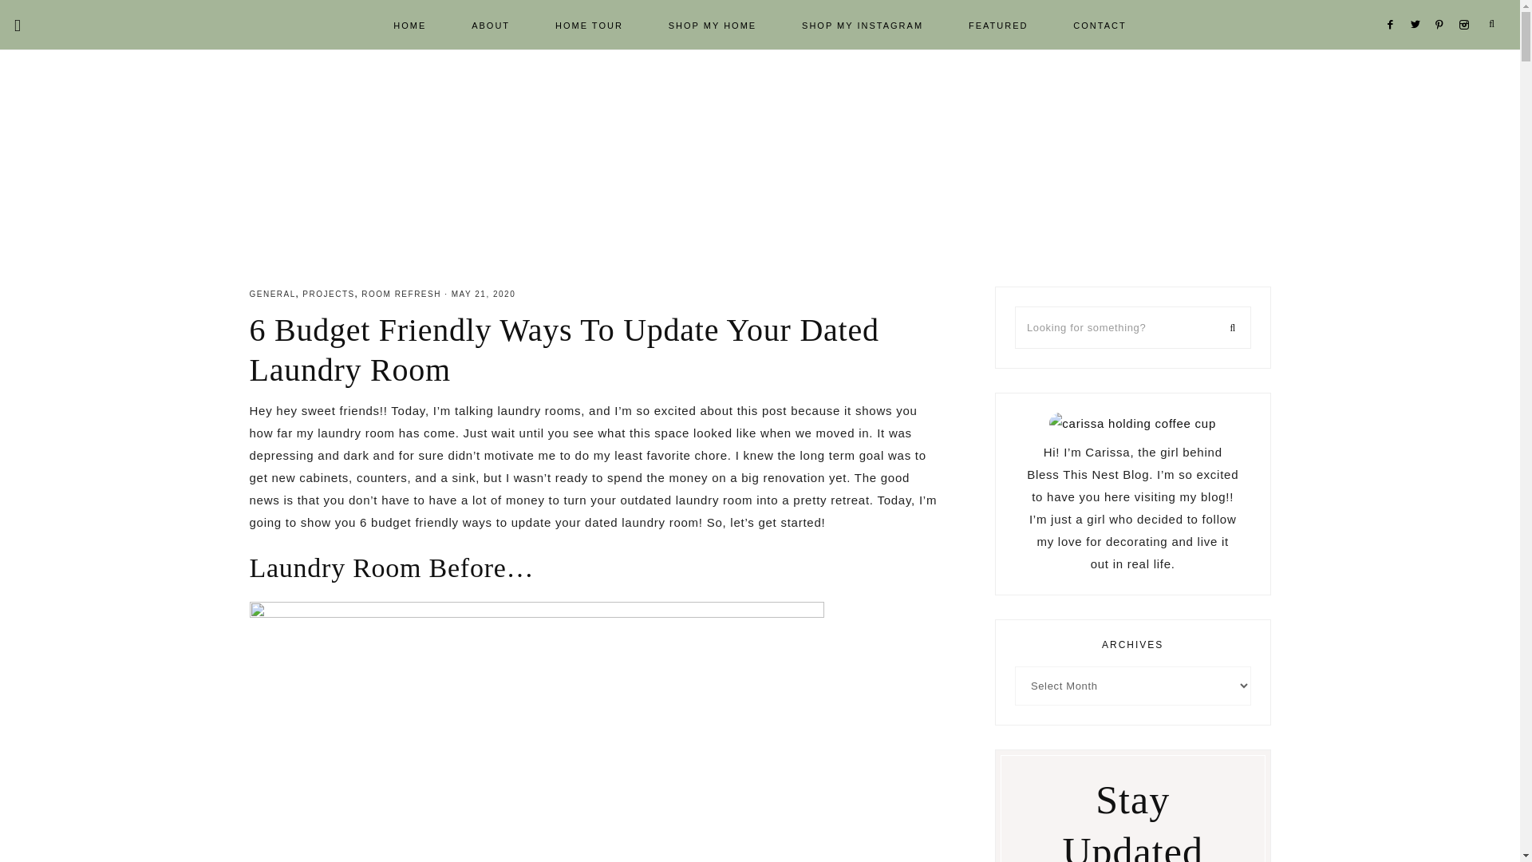 Image resolution: width=1532 pixels, height=862 pixels. Describe the element at coordinates (1419, 5) in the screenshot. I see `Twitter` at that location.